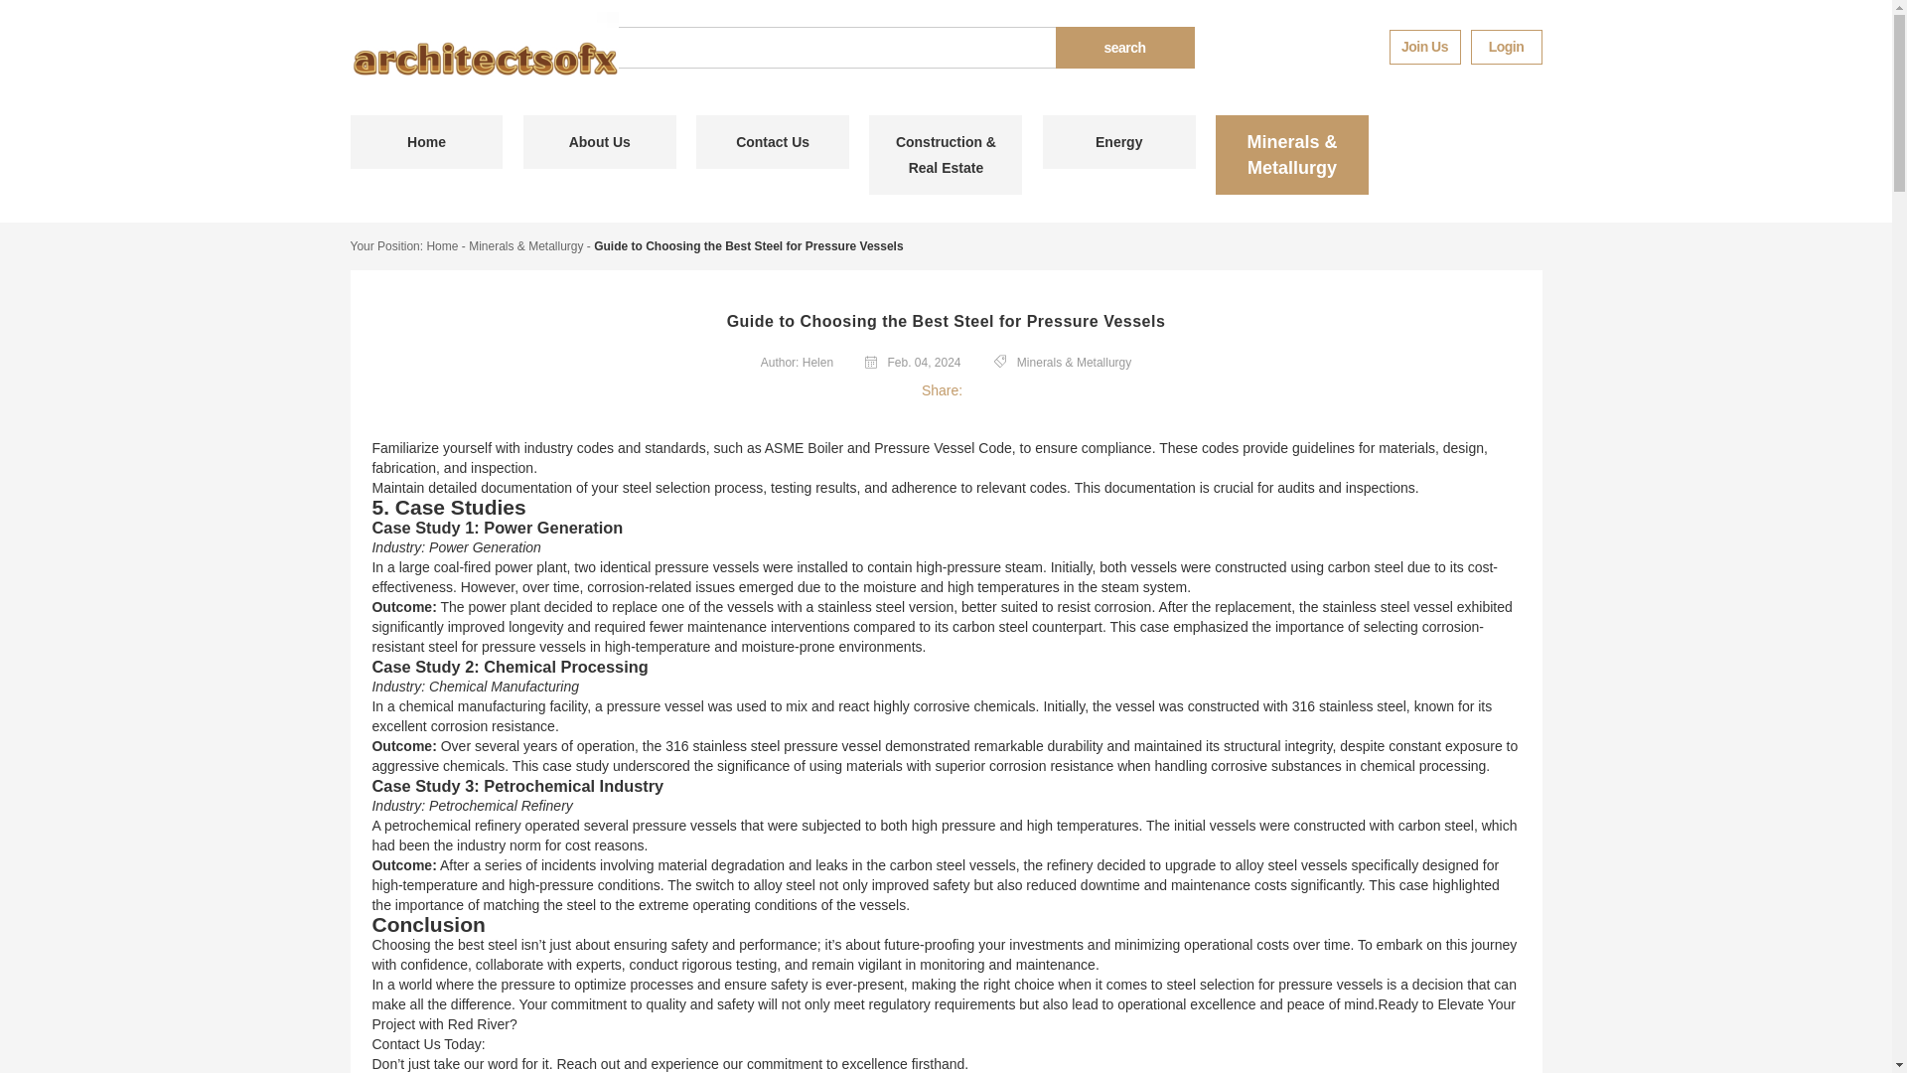 This screenshot has height=1073, width=1907. Describe the element at coordinates (1123, 48) in the screenshot. I see `search` at that location.